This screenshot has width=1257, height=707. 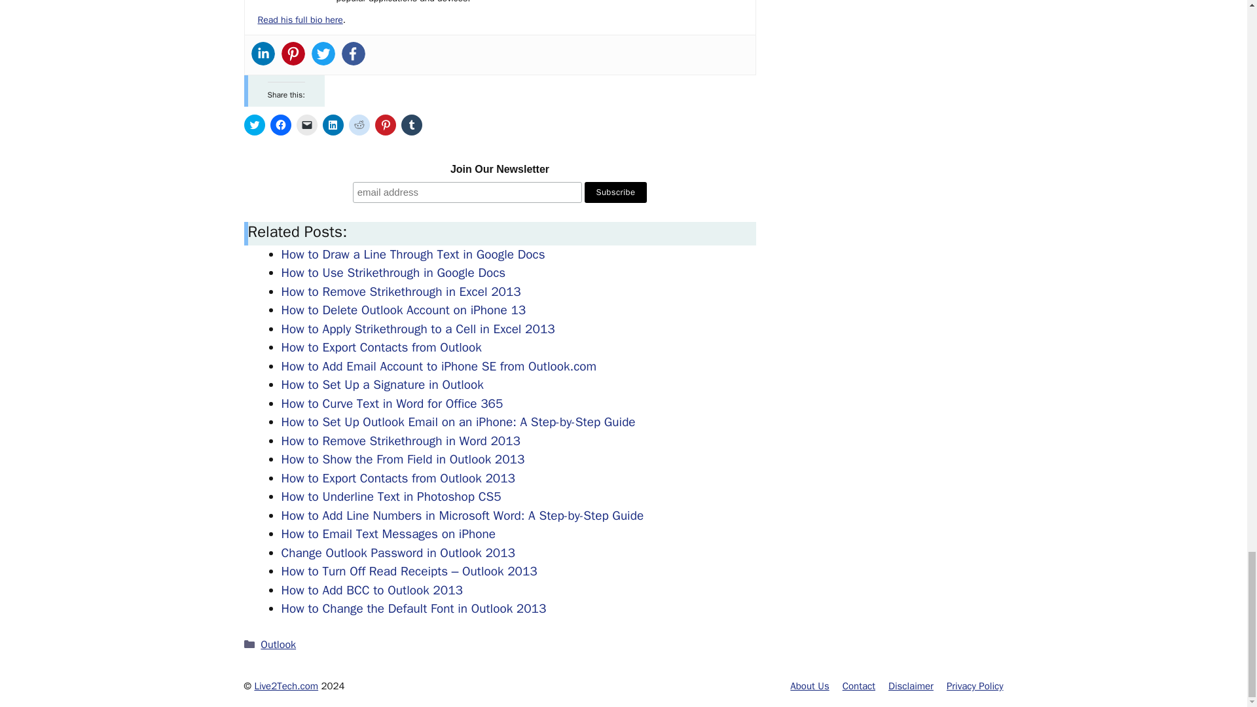 I want to click on How to Export Contacts from Outlook, so click(x=381, y=348).